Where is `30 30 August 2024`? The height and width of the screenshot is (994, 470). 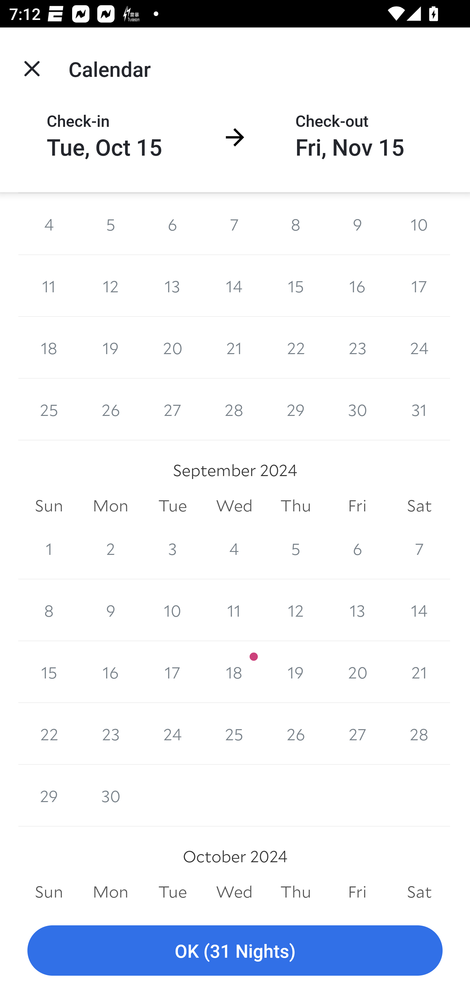
30 30 August 2024 is located at coordinates (357, 409).